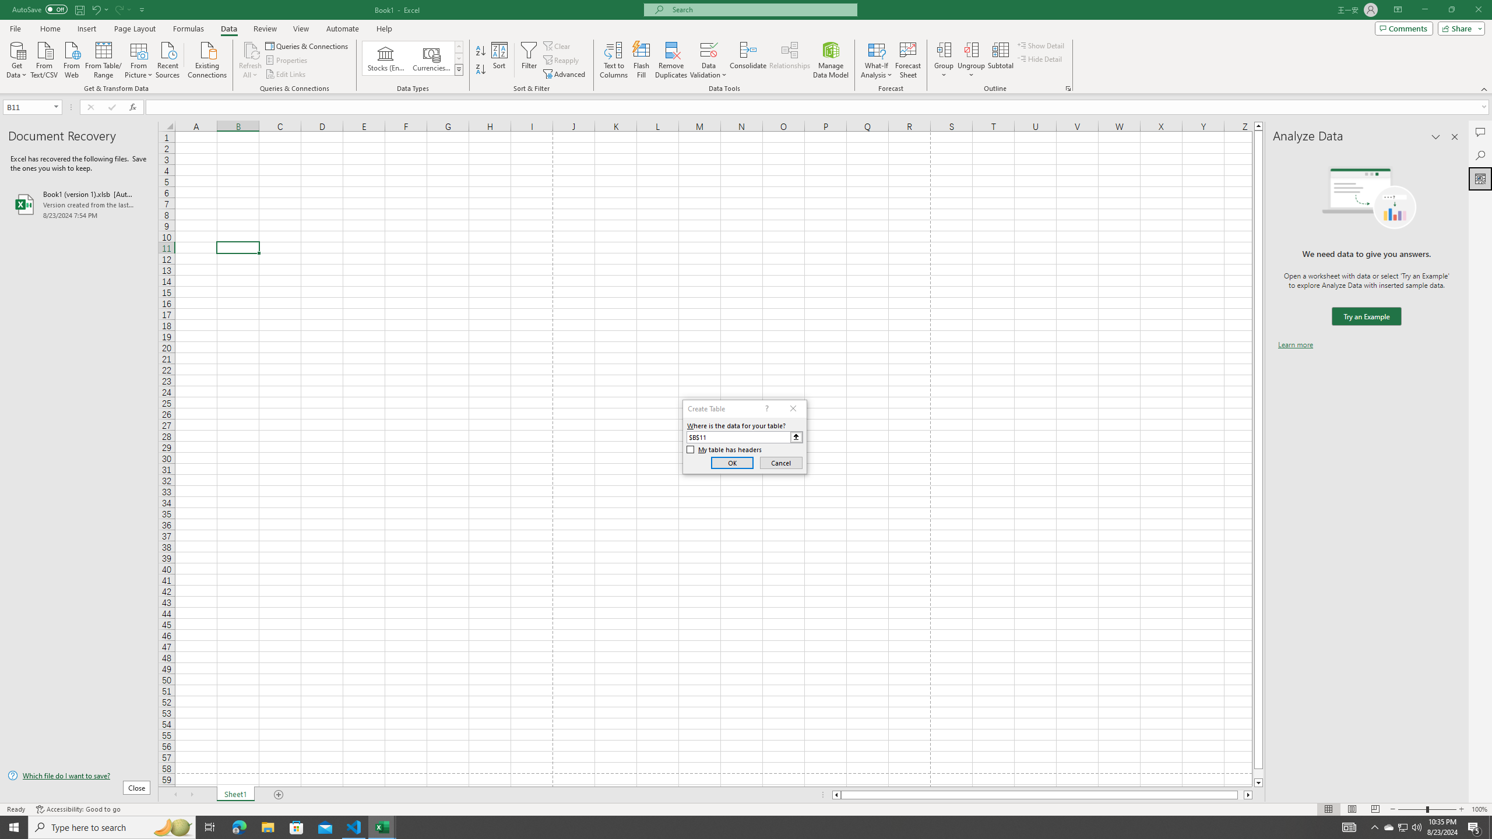  Describe the element at coordinates (135, 29) in the screenshot. I see `Page Layout` at that location.